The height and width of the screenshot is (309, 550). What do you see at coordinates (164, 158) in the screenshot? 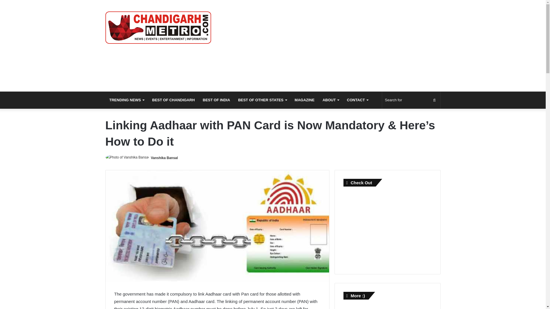
I see `Vanshika Bansal` at bounding box center [164, 158].